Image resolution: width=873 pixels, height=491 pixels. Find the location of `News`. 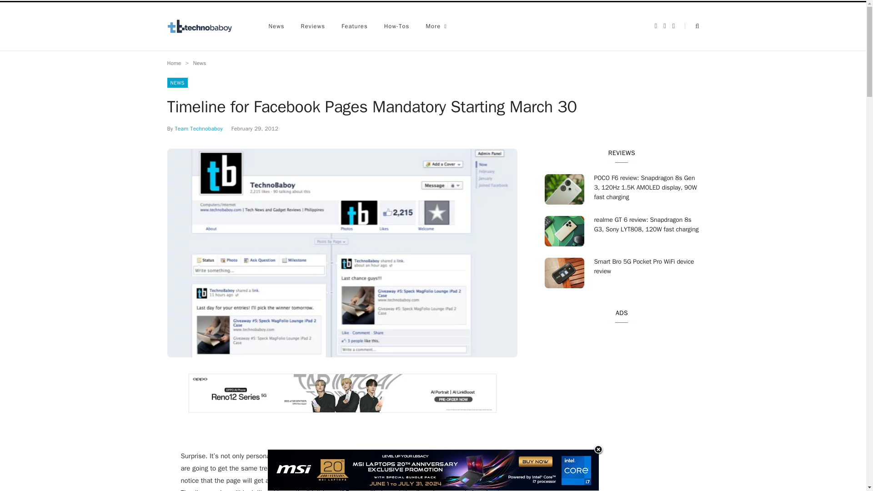

News is located at coordinates (199, 63).